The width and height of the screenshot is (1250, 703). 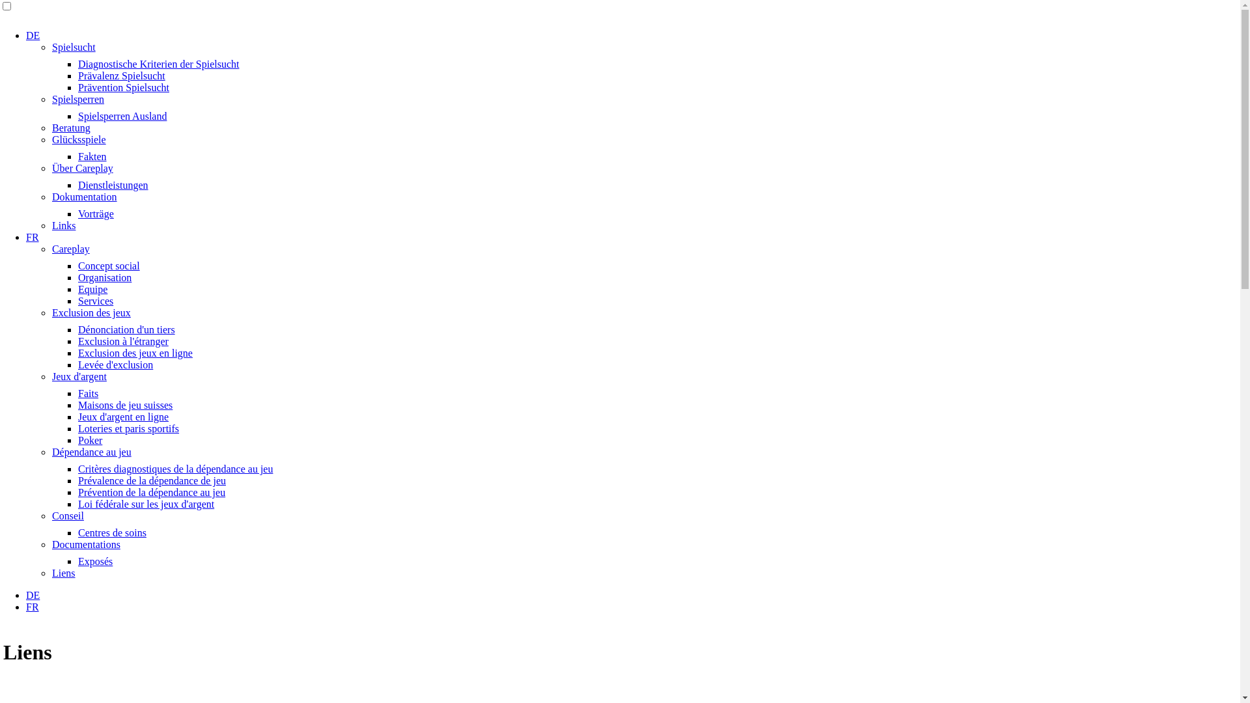 I want to click on FR, so click(x=33, y=237).